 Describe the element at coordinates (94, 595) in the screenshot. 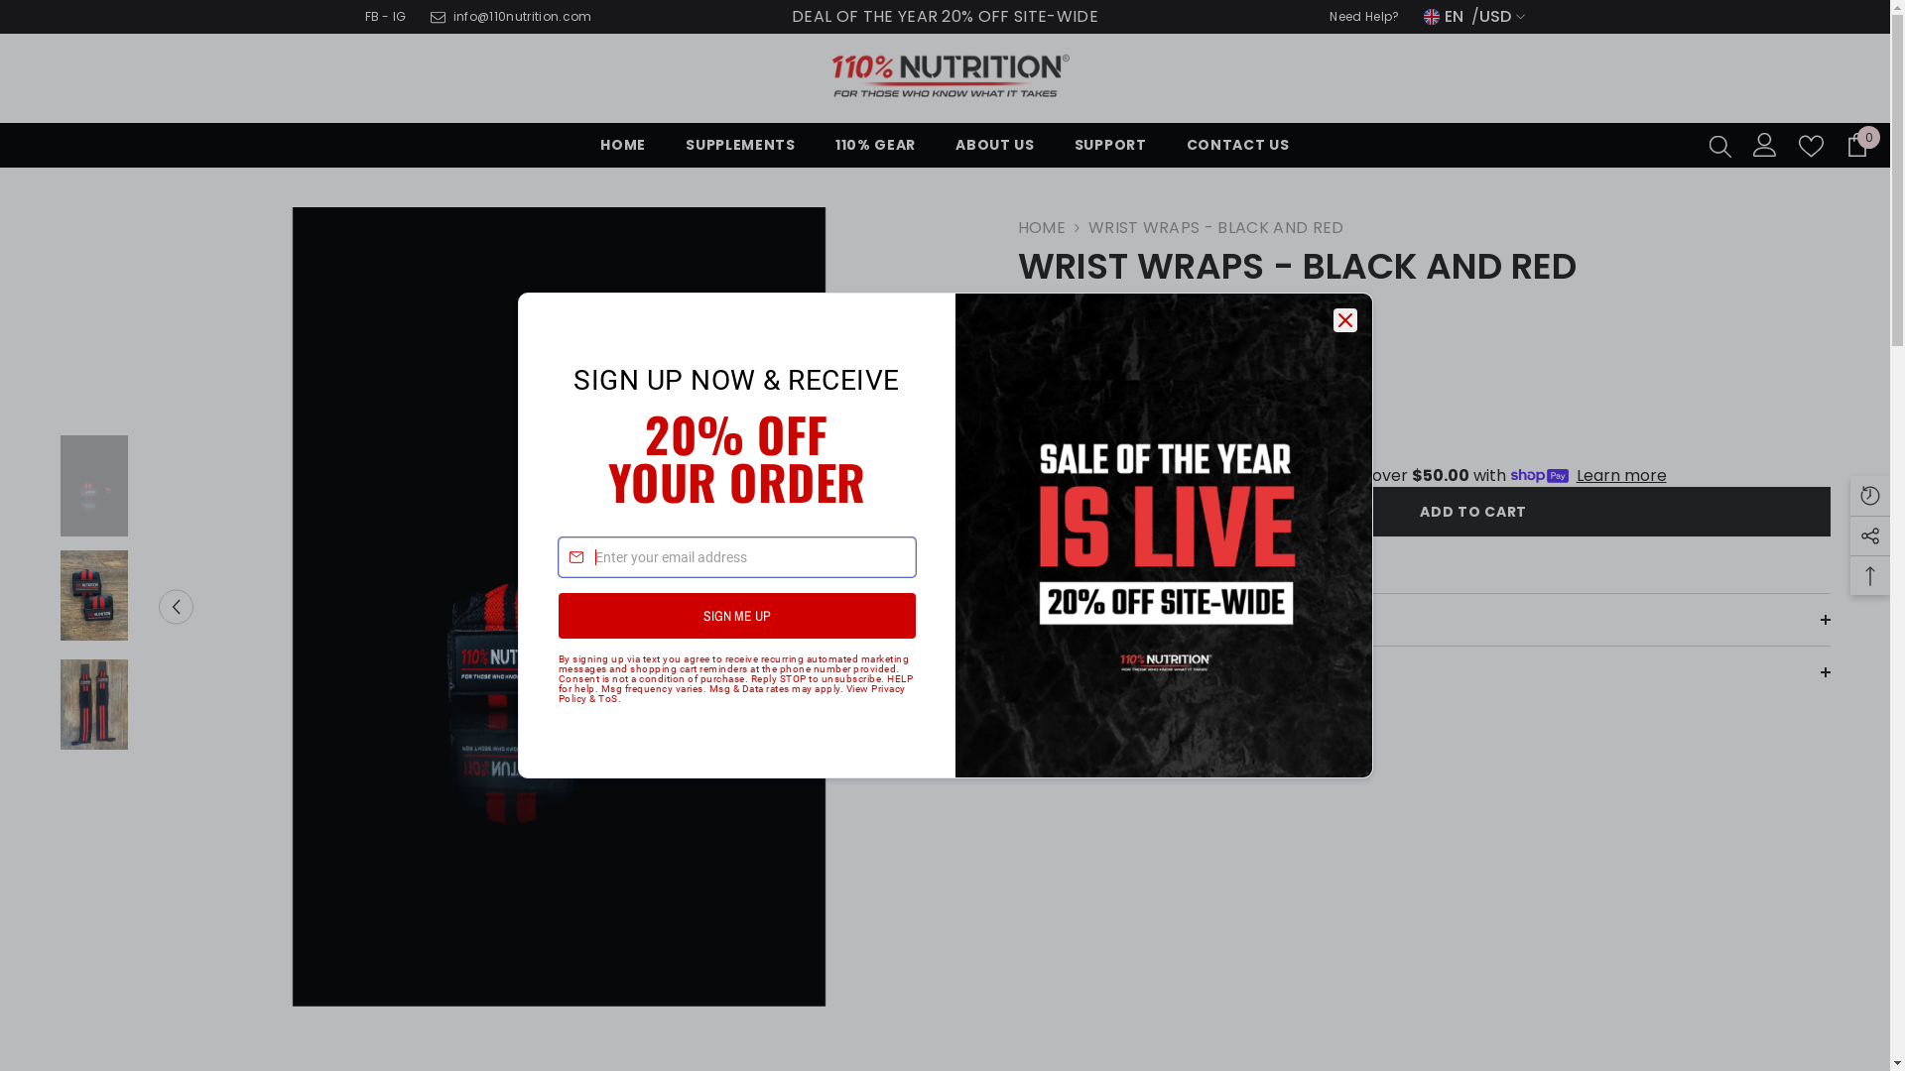

I see `Wrist Wraps - Black and Red` at that location.